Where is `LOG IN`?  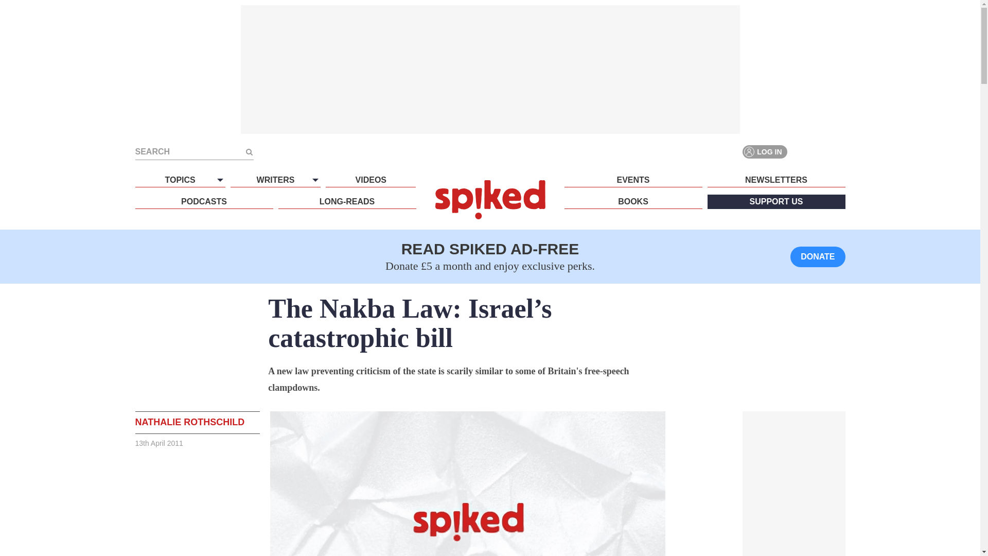 LOG IN is located at coordinates (765, 151).